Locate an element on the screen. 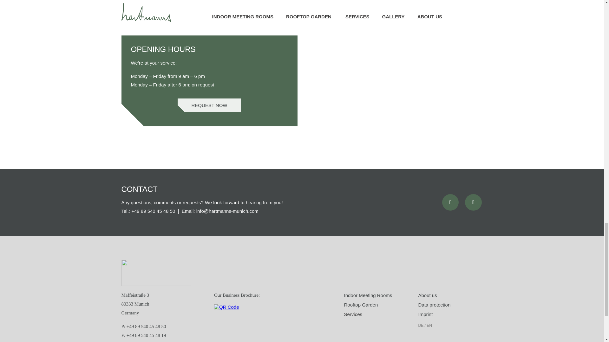  Services is located at coordinates (353, 314).